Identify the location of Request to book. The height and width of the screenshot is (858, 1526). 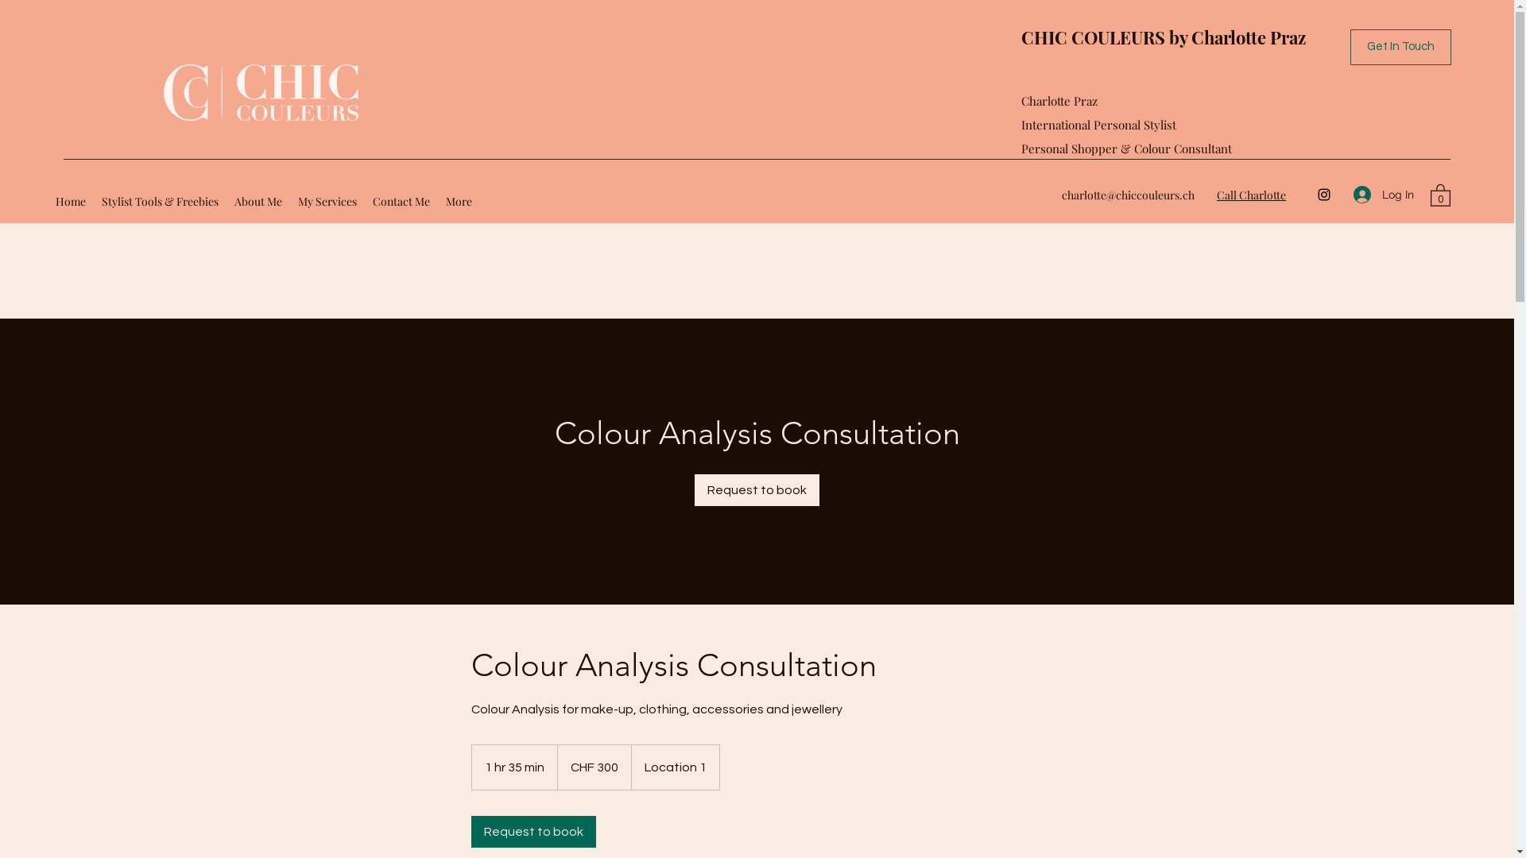
(757, 490).